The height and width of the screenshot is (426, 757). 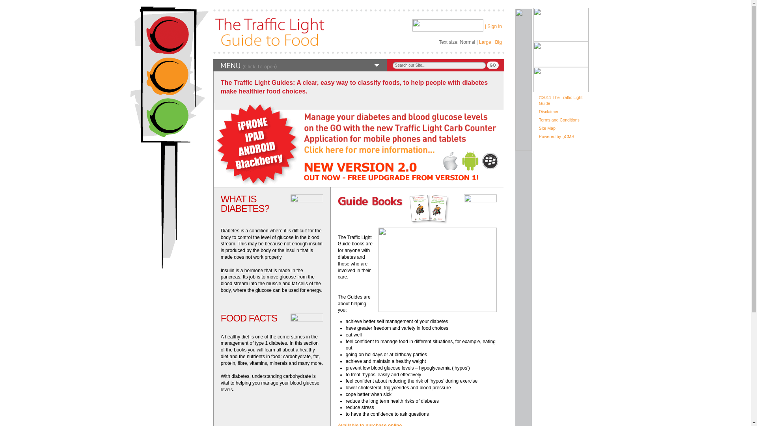 I want to click on Available to purchase online., so click(x=371, y=424).